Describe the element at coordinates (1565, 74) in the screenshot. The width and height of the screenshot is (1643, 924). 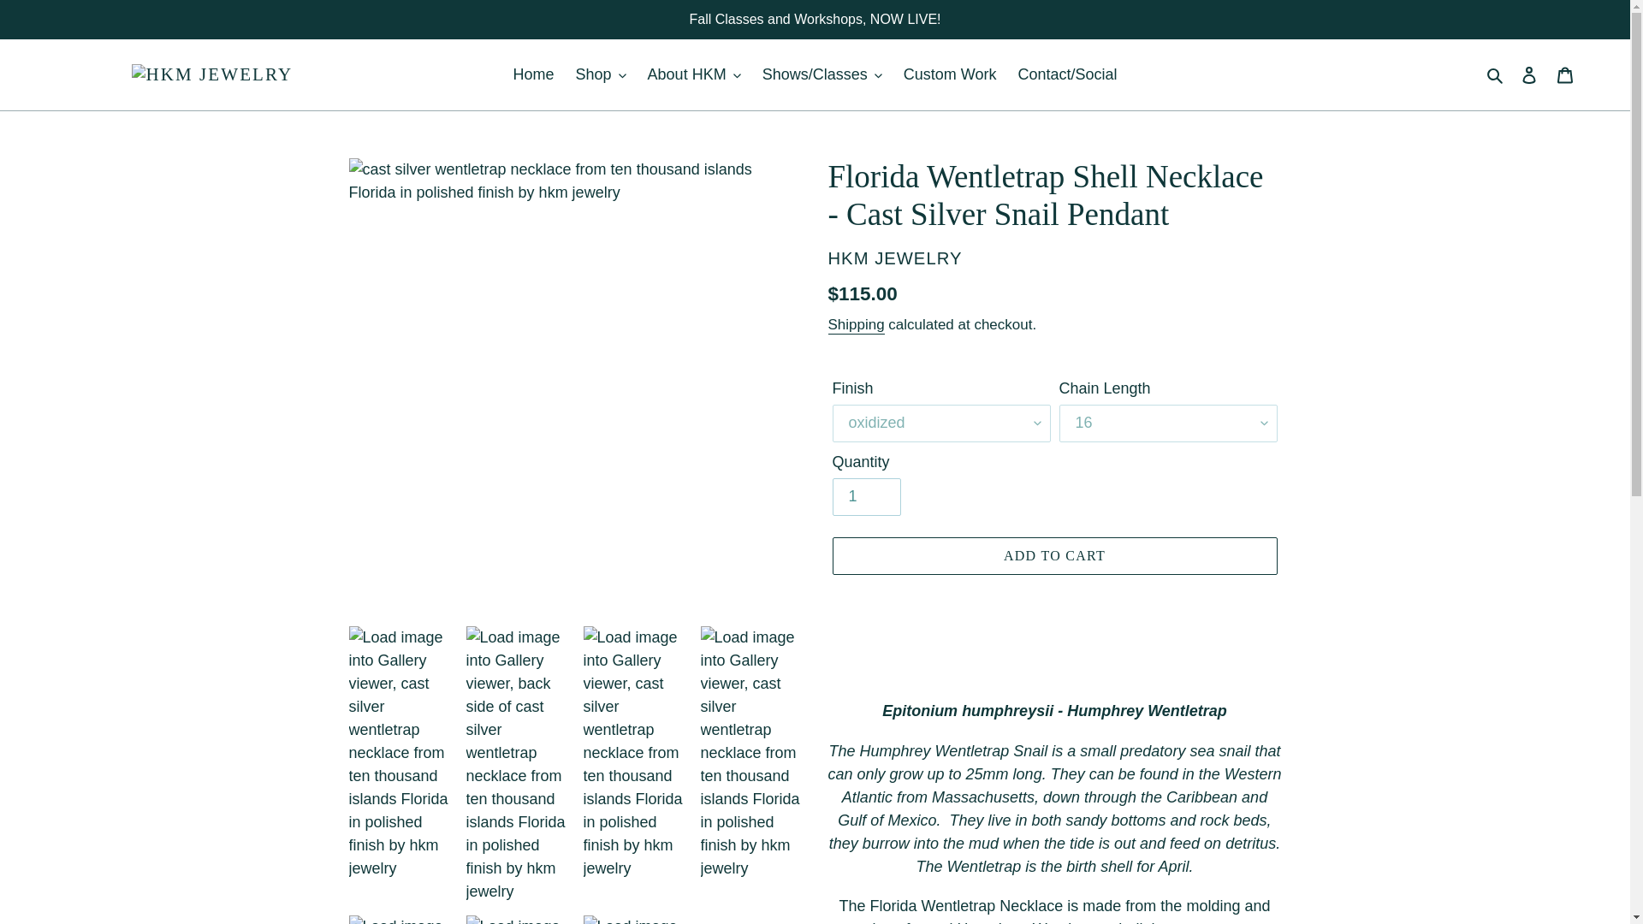
I see `Cart` at that location.